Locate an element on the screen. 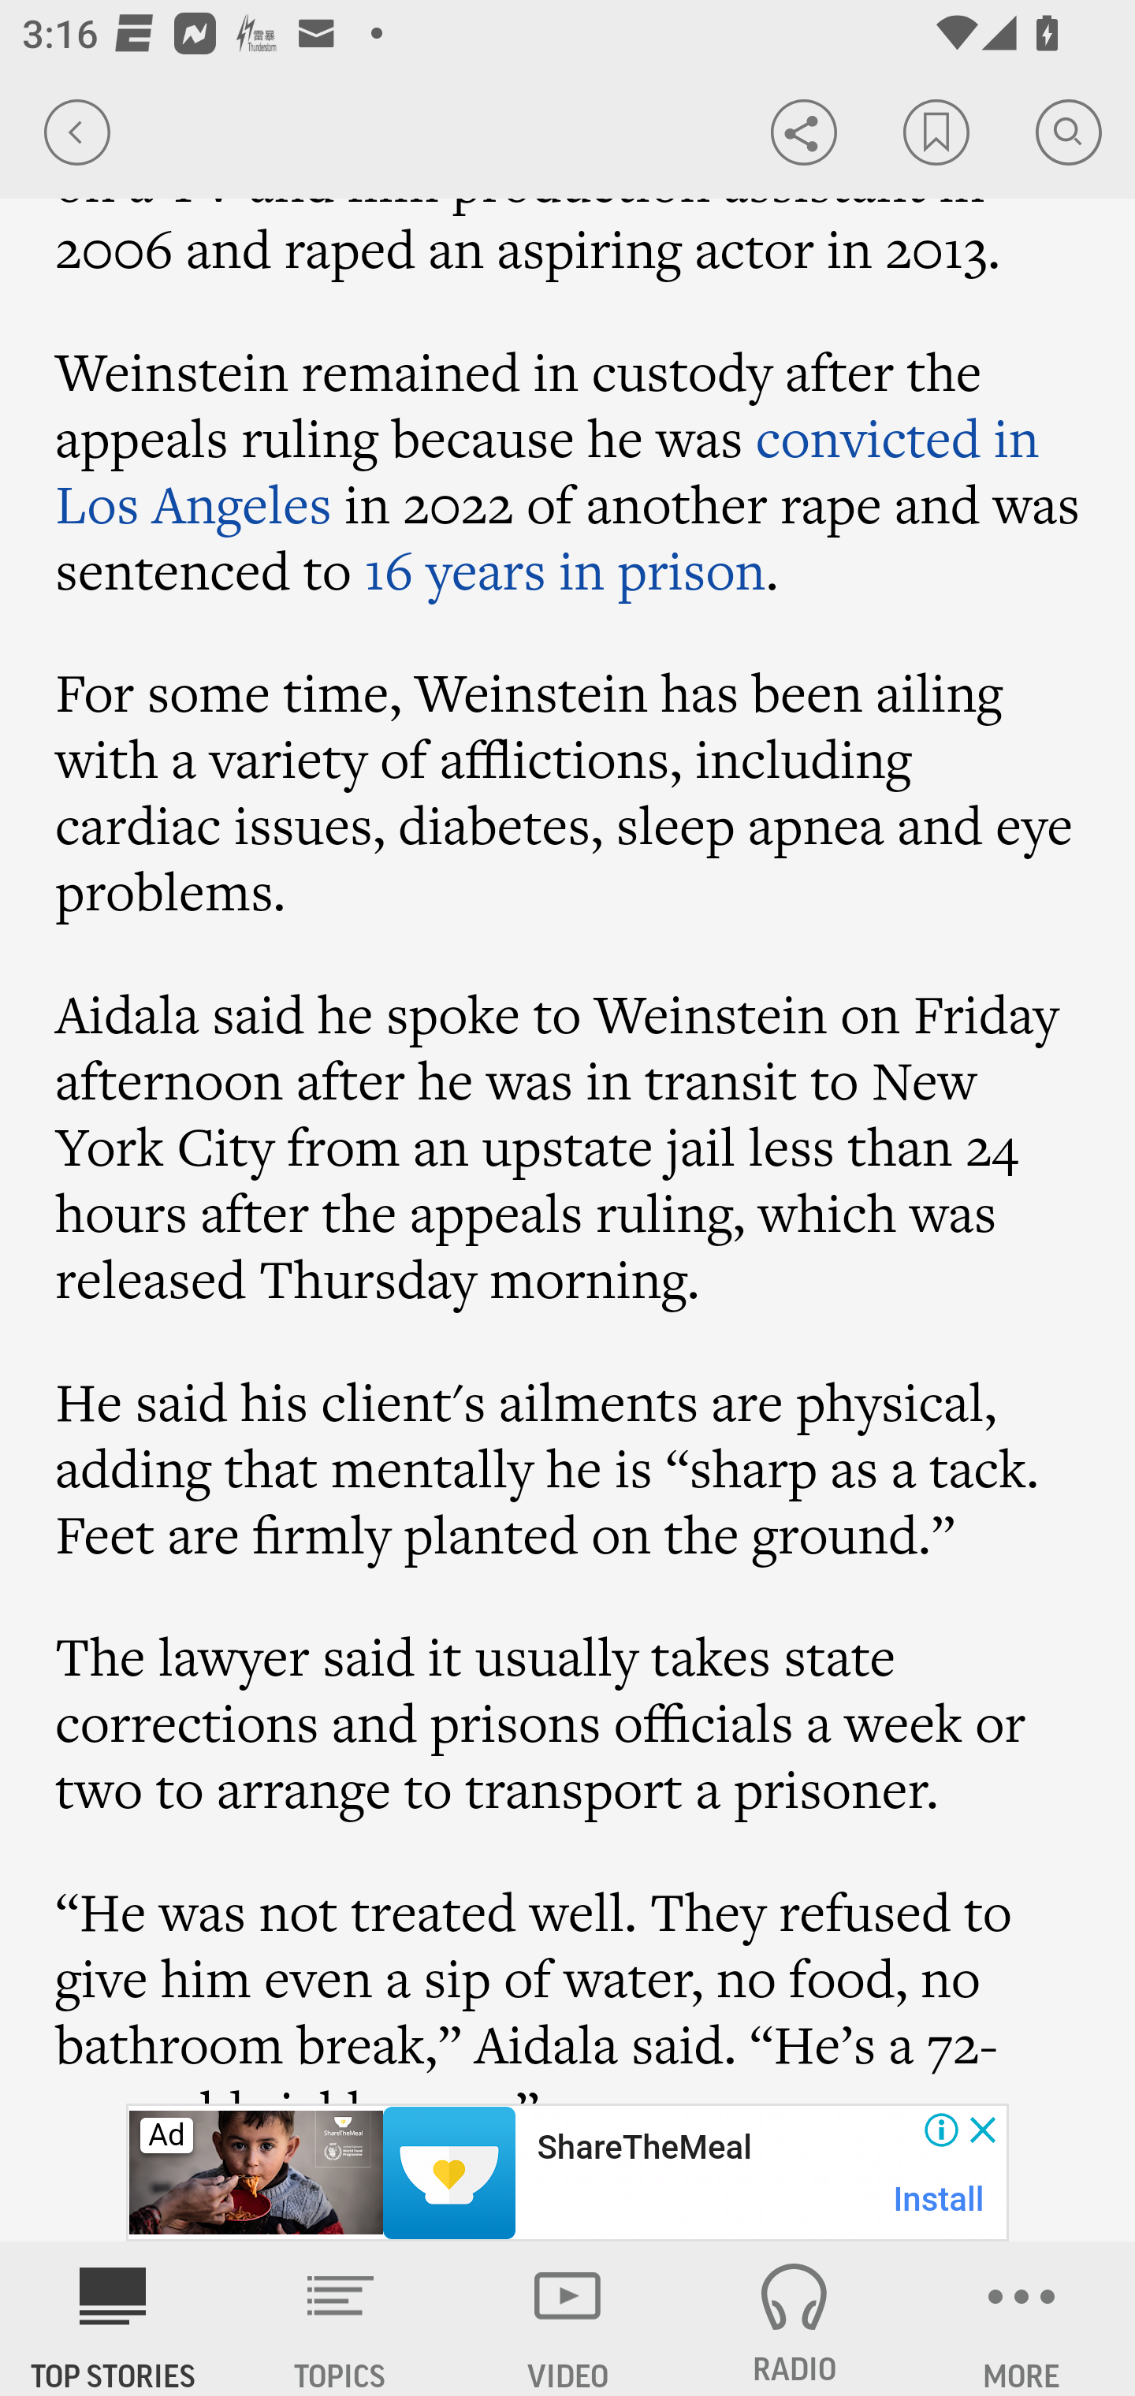 The image size is (1135, 2396). Install is located at coordinates (940, 2199).